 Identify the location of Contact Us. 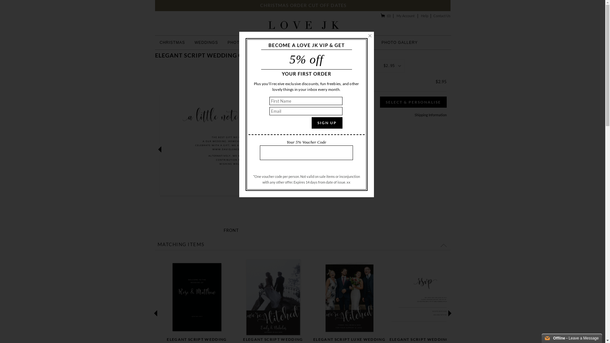
(442, 16).